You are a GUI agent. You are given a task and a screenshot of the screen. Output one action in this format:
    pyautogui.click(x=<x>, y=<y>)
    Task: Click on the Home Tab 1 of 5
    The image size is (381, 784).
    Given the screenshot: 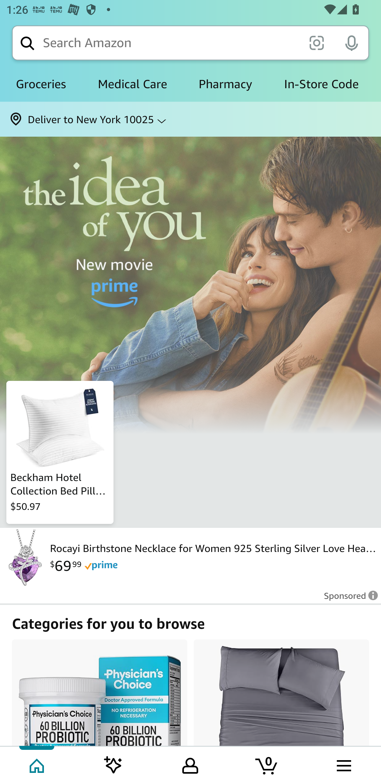 What is the action you would take?
    pyautogui.click(x=38, y=765)
    